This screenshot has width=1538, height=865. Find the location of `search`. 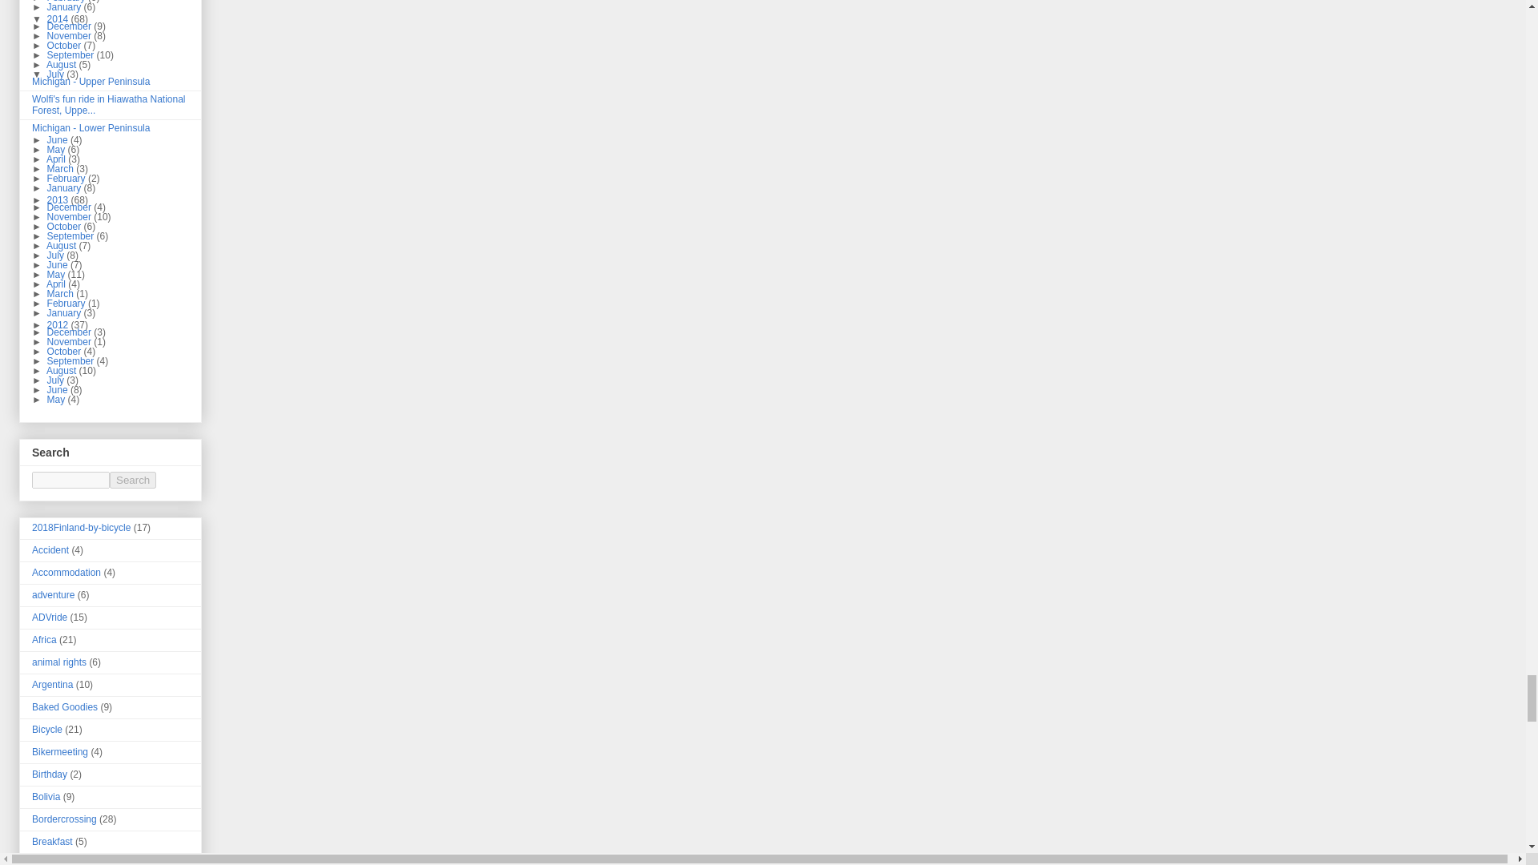

search is located at coordinates (133, 480).